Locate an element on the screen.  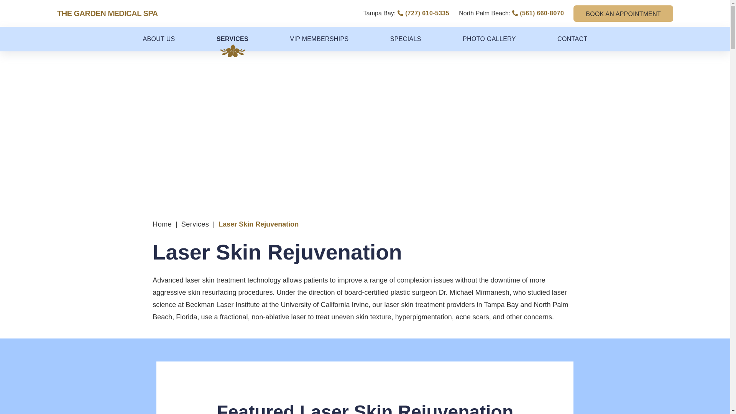
SERVICES is located at coordinates (232, 39).